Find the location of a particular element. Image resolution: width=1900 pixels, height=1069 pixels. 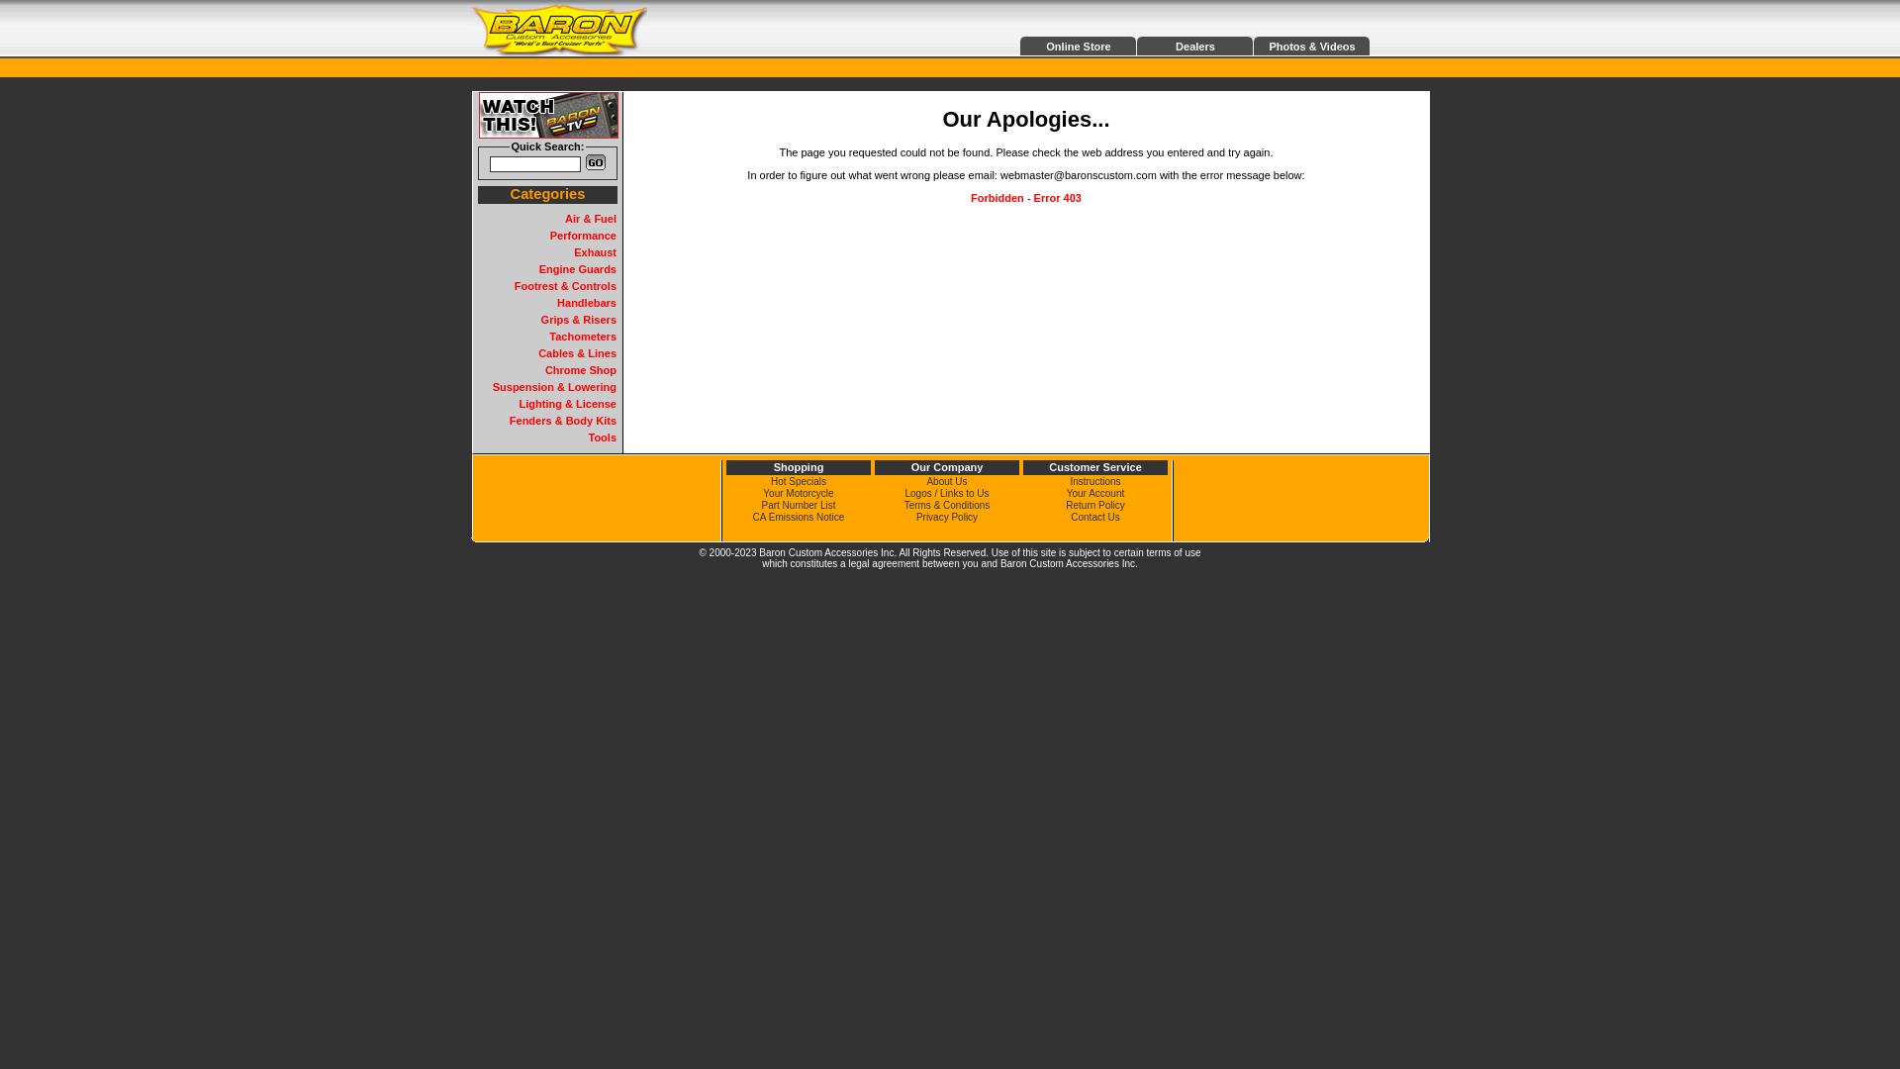

Part Number List is located at coordinates (798, 505).